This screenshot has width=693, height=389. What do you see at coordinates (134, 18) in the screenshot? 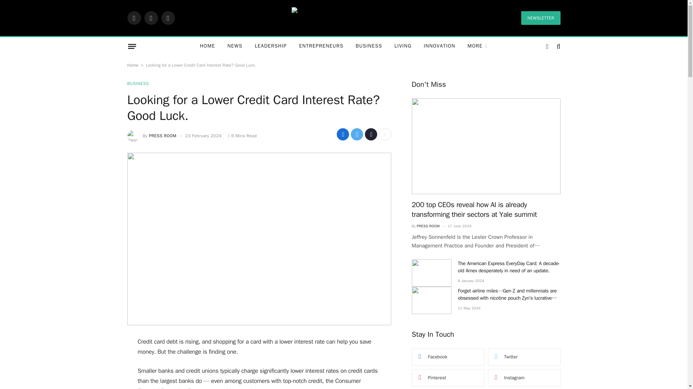
I see `Facebook` at bounding box center [134, 18].